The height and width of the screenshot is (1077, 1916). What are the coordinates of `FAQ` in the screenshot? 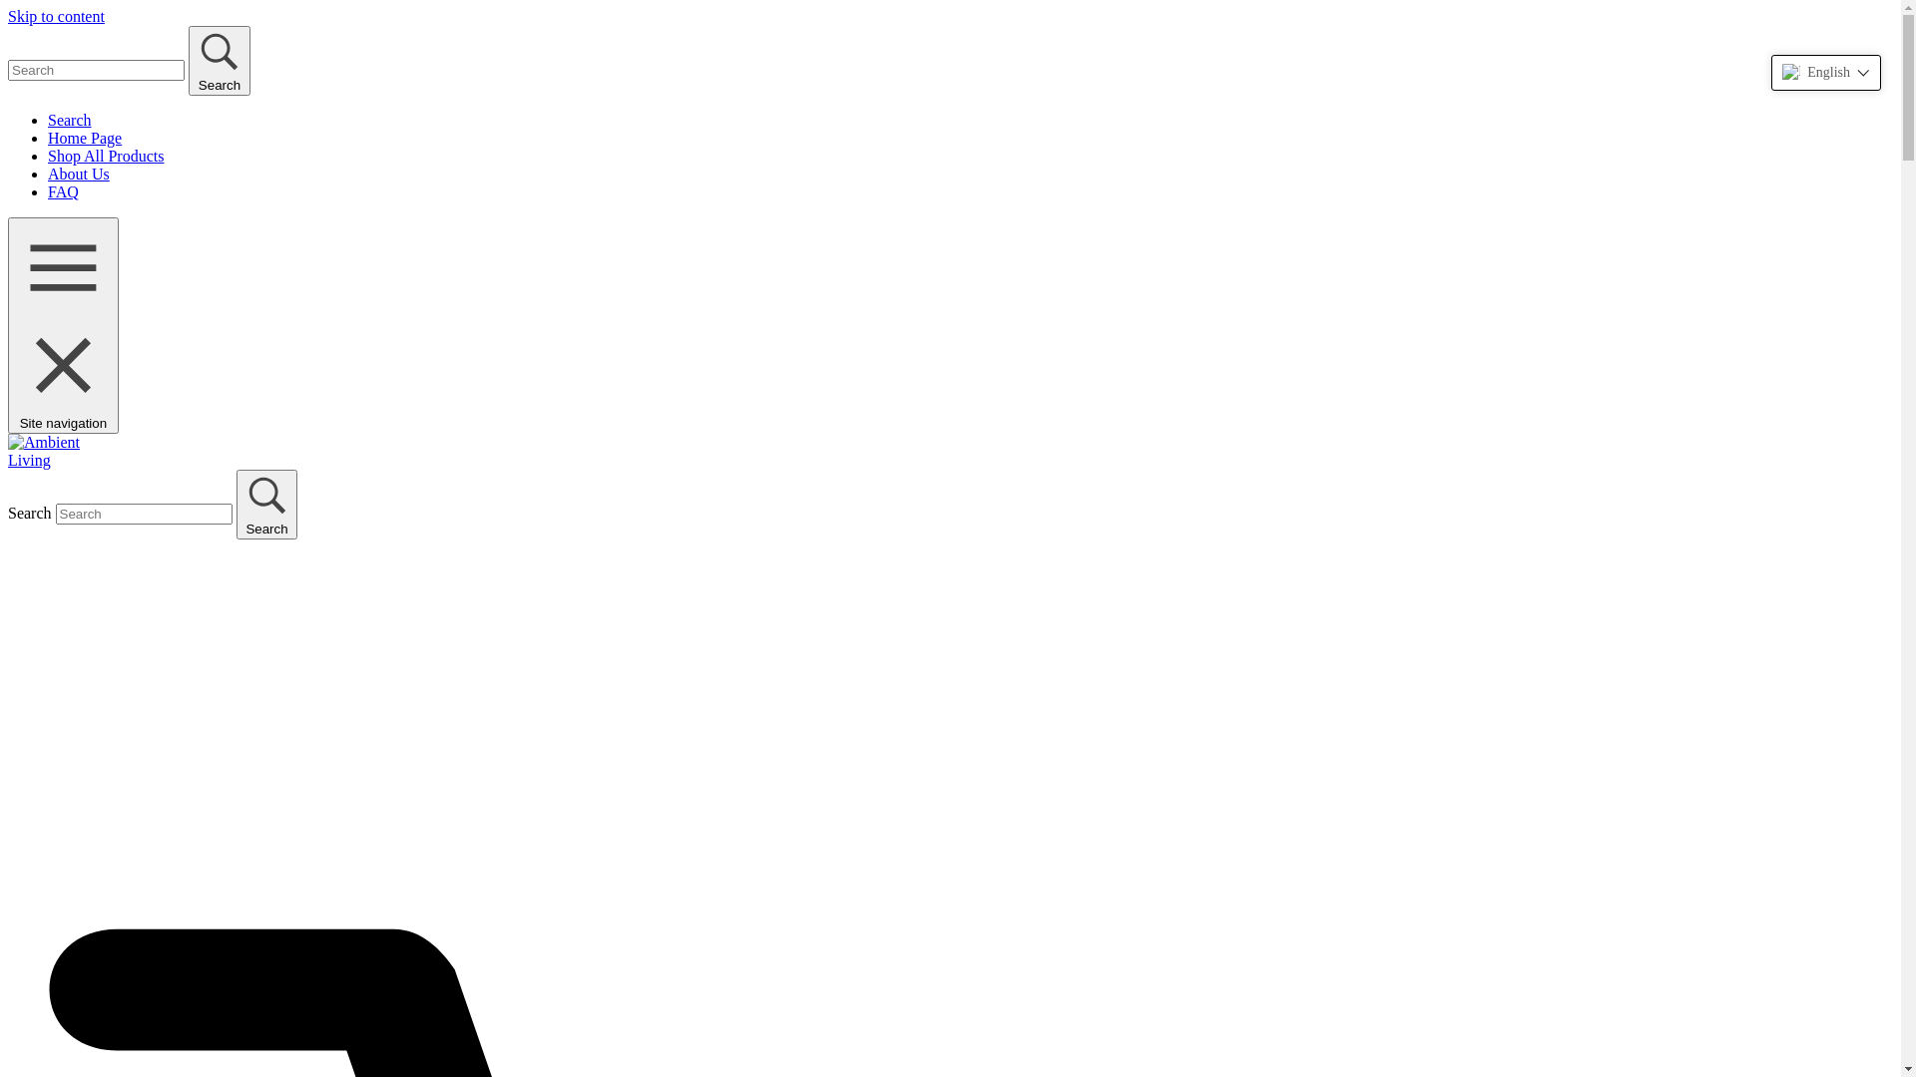 It's located at (64, 191).